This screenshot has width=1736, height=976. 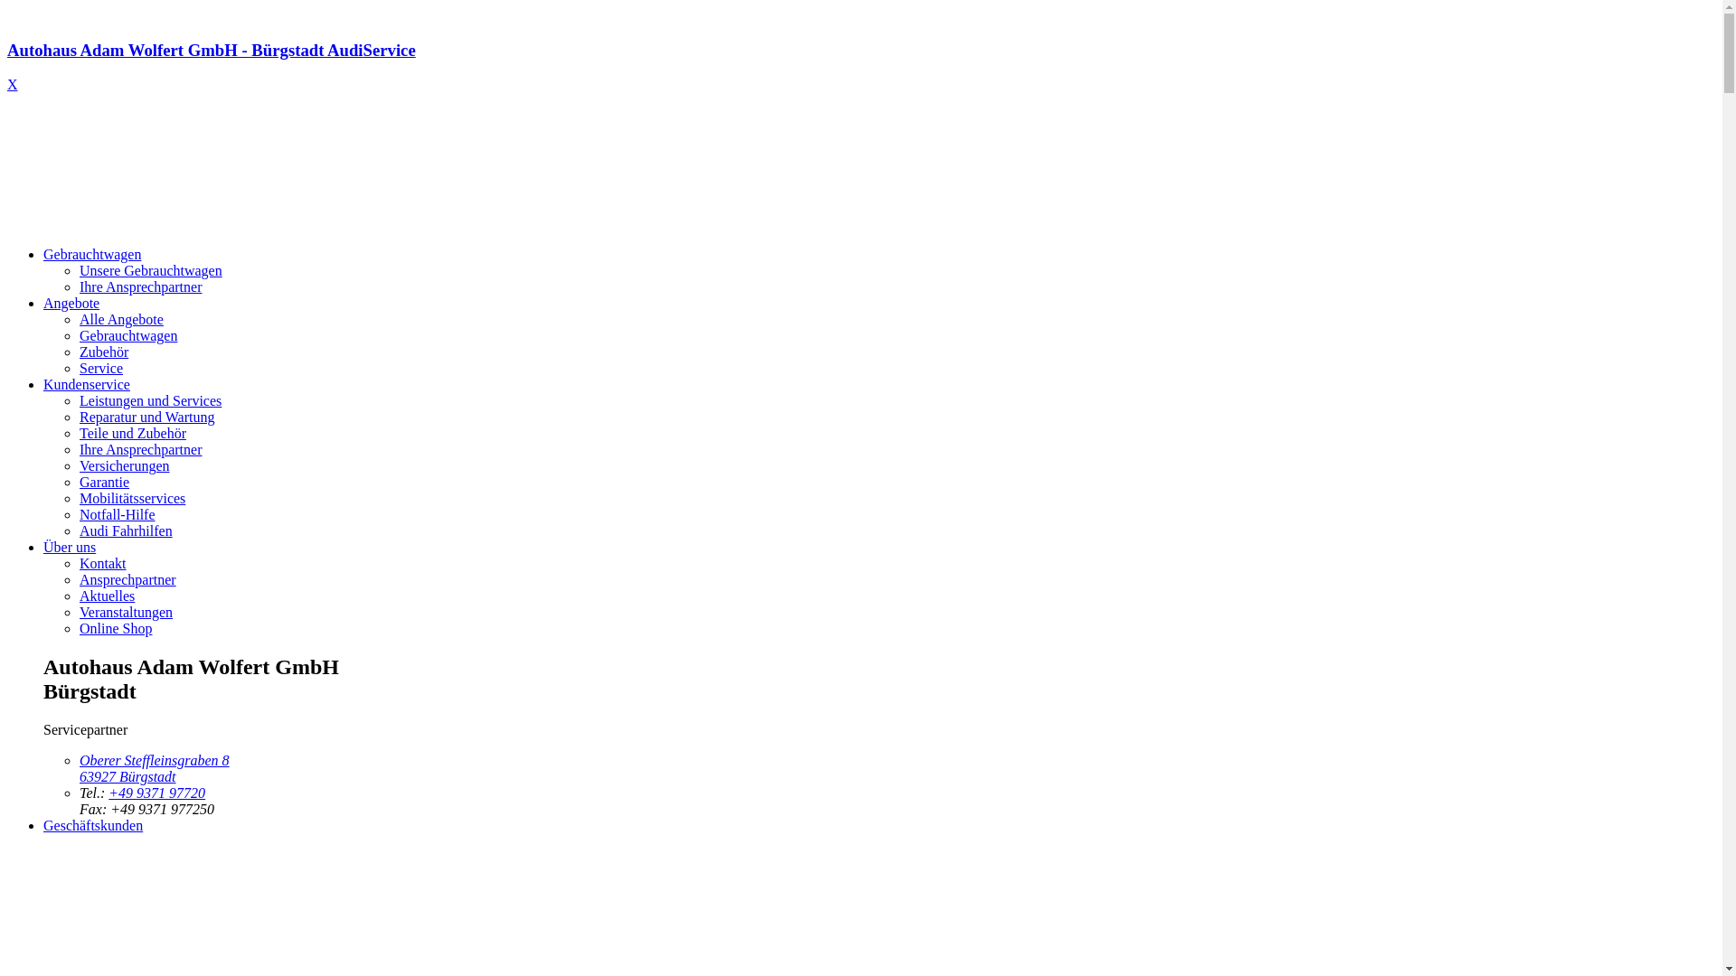 I want to click on Audi Fahrhilfen, so click(x=127, y=531).